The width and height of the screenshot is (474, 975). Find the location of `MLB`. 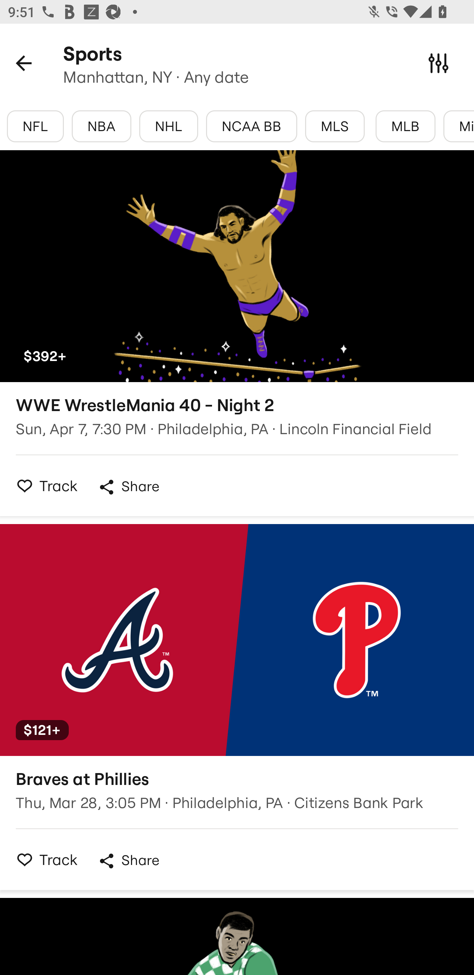

MLB is located at coordinates (406, 126).